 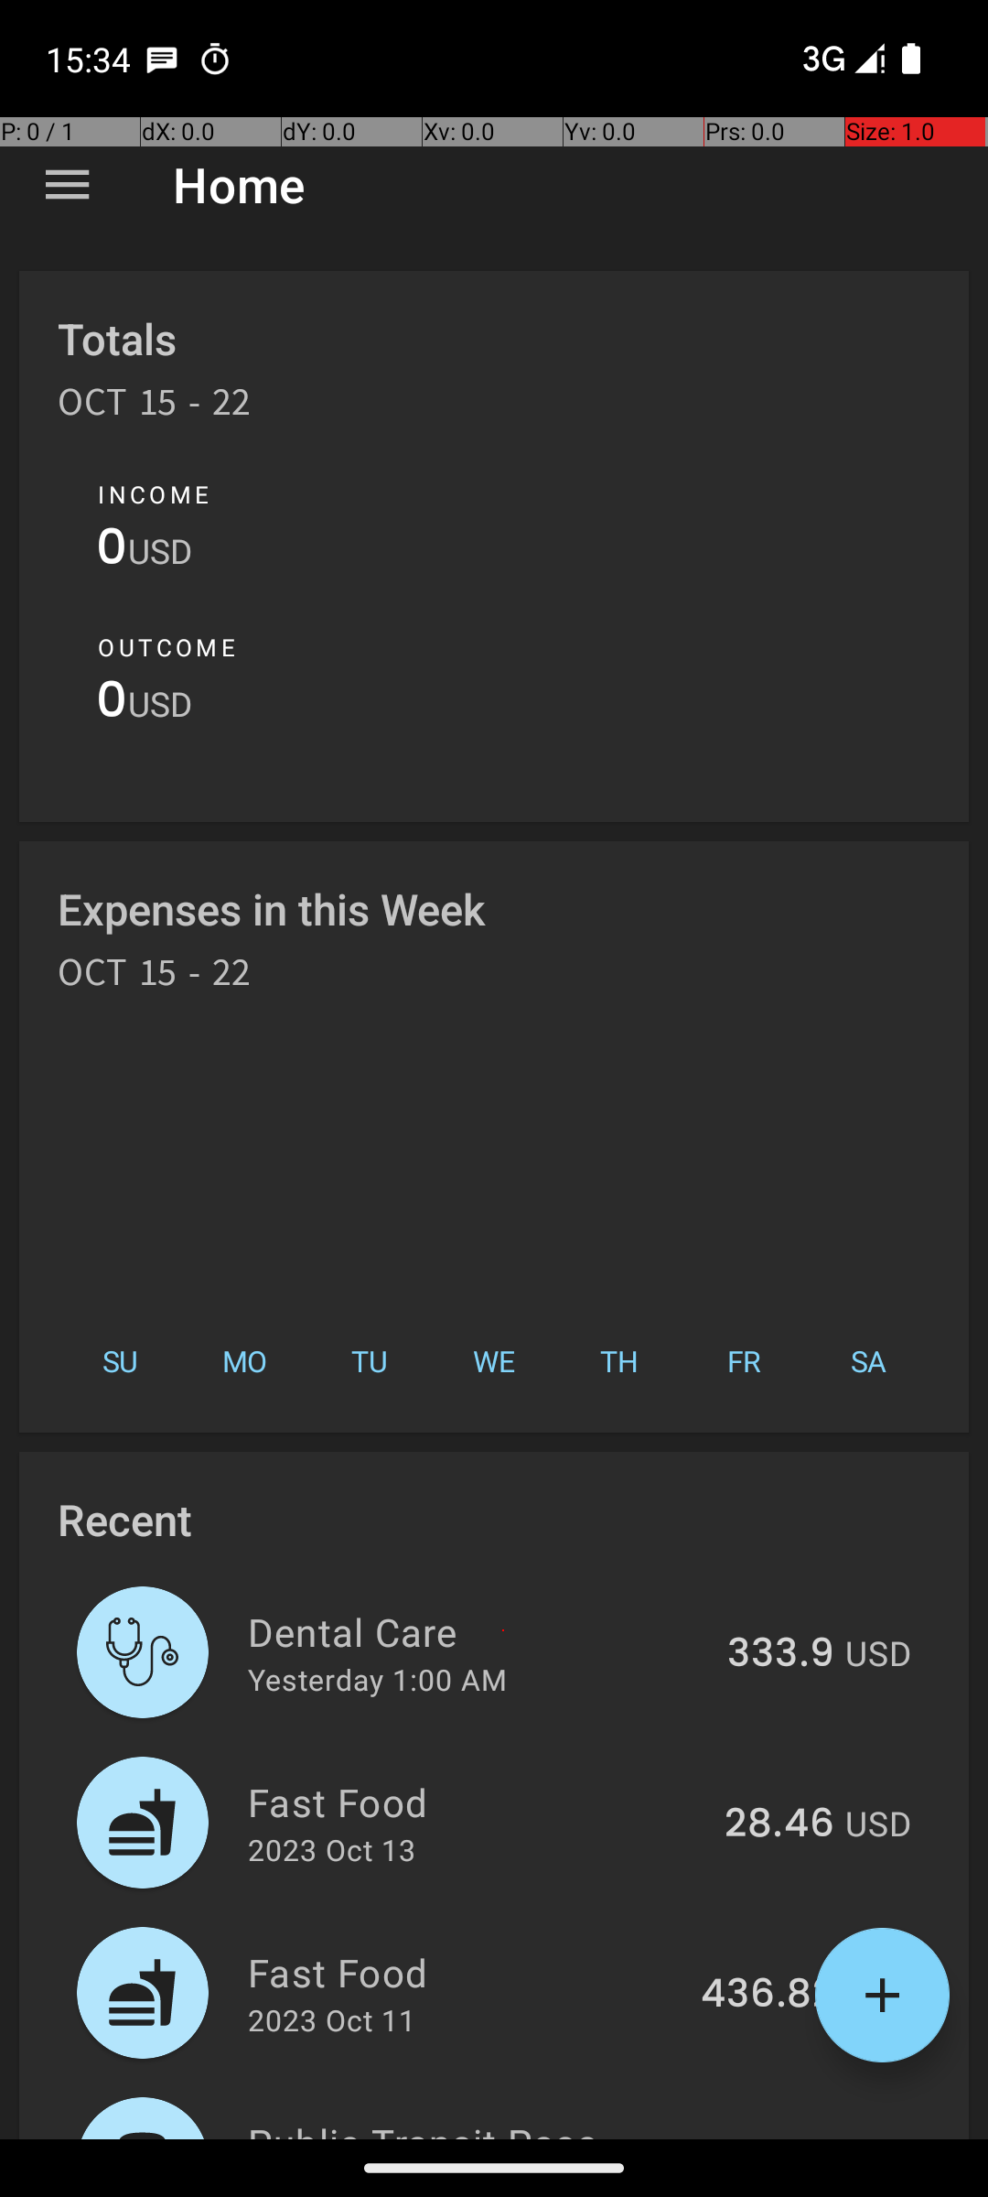 I want to click on 436.82, so click(x=768, y=1995).